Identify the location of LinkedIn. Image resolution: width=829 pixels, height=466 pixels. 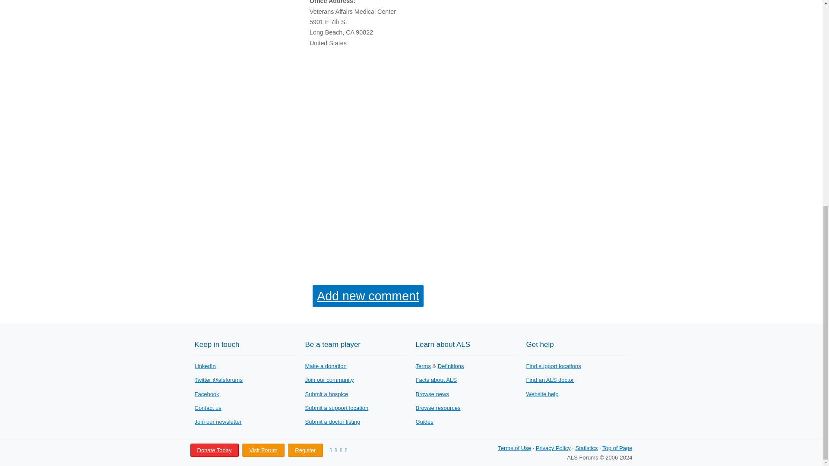
(205, 366).